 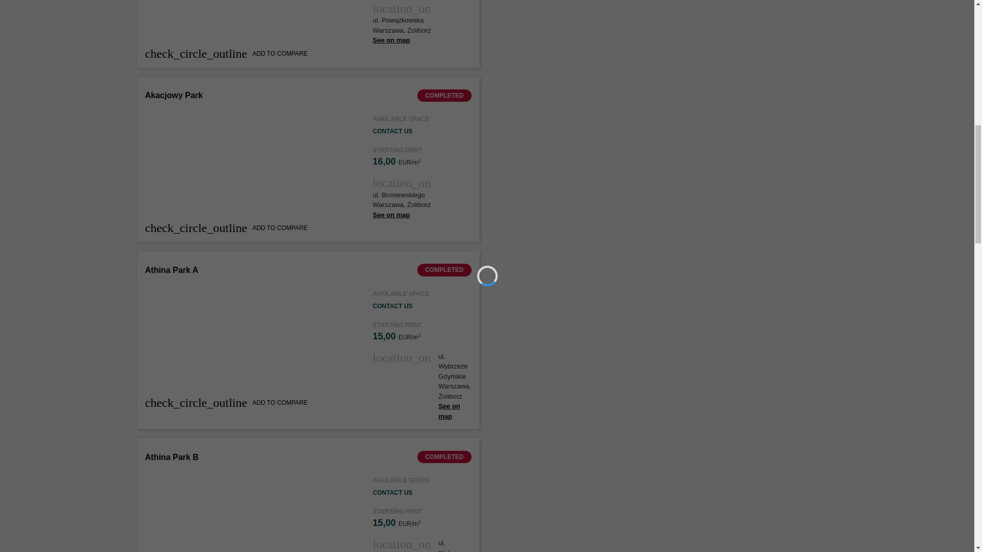 What do you see at coordinates (172, 270) in the screenshot?
I see `Athina Park A` at bounding box center [172, 270].